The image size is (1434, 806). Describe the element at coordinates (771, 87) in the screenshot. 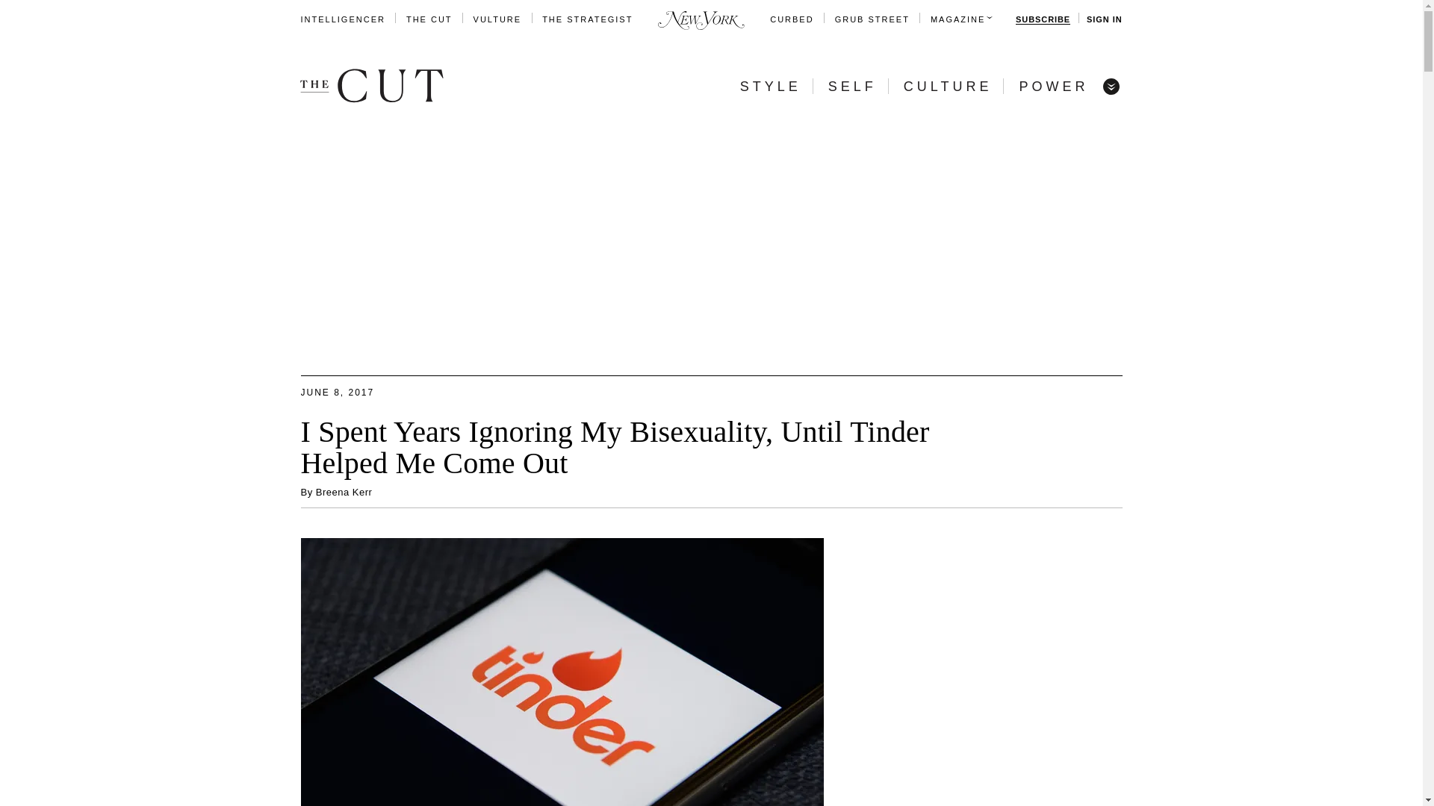

I see `STYLE` at that location.